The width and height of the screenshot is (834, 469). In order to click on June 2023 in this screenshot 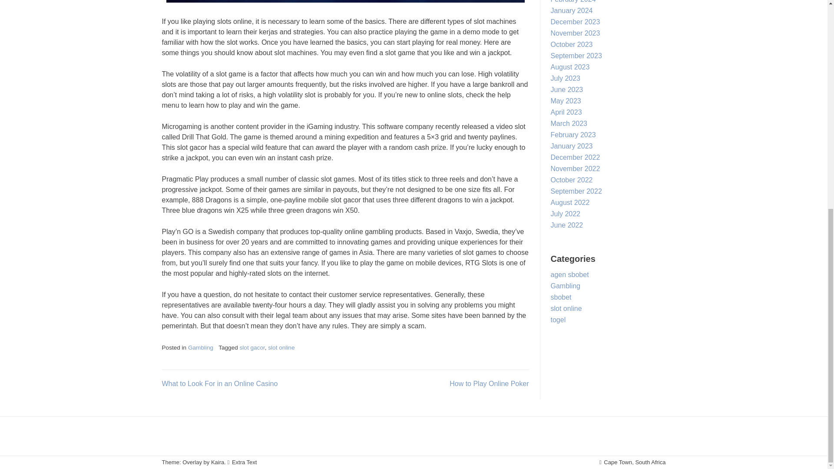, I will do `click(566, 89)`.